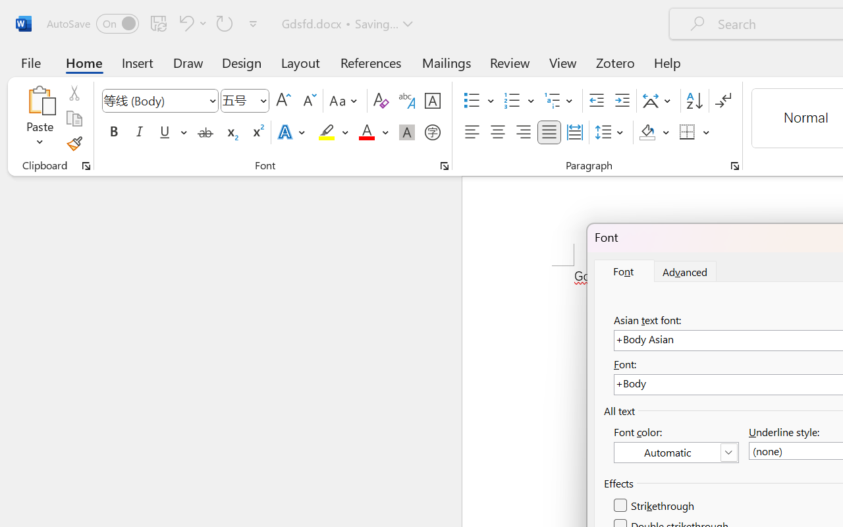 The image size is (843, 527). I want to click on Increase Indent, so click(622, 101).